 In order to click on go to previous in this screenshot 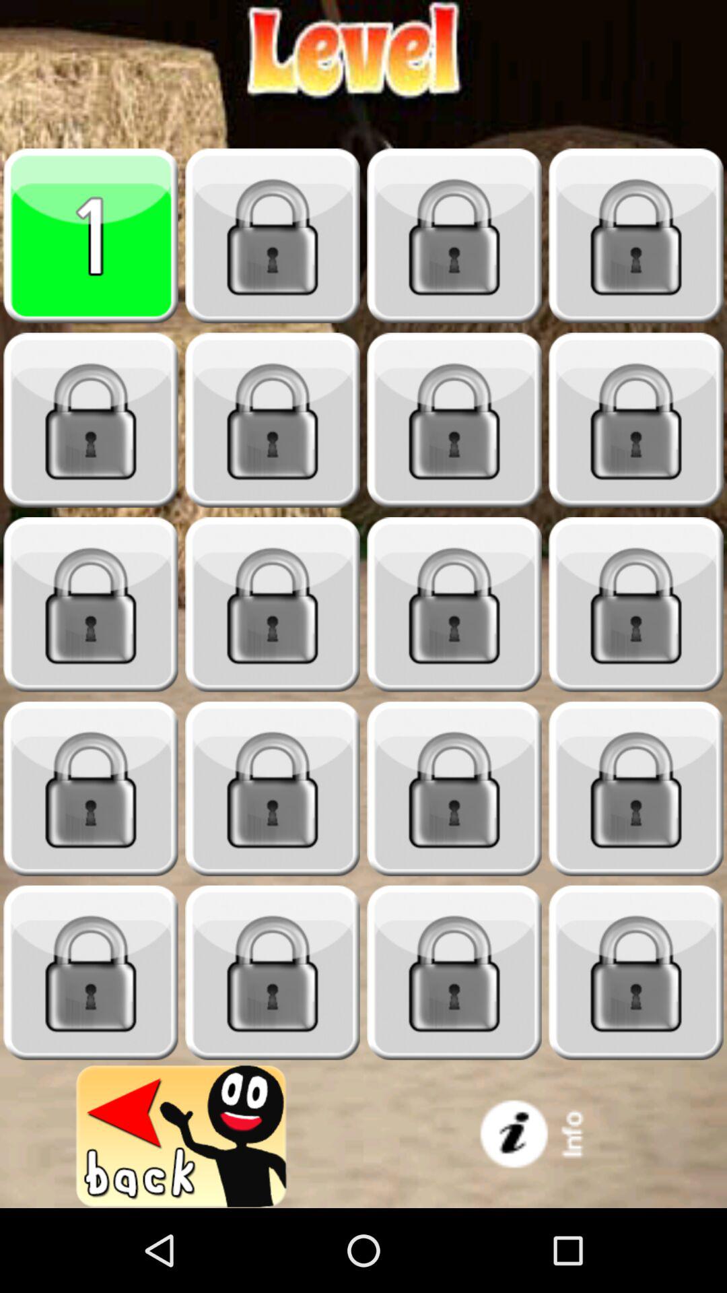, I will do `click(182, 1137)`.